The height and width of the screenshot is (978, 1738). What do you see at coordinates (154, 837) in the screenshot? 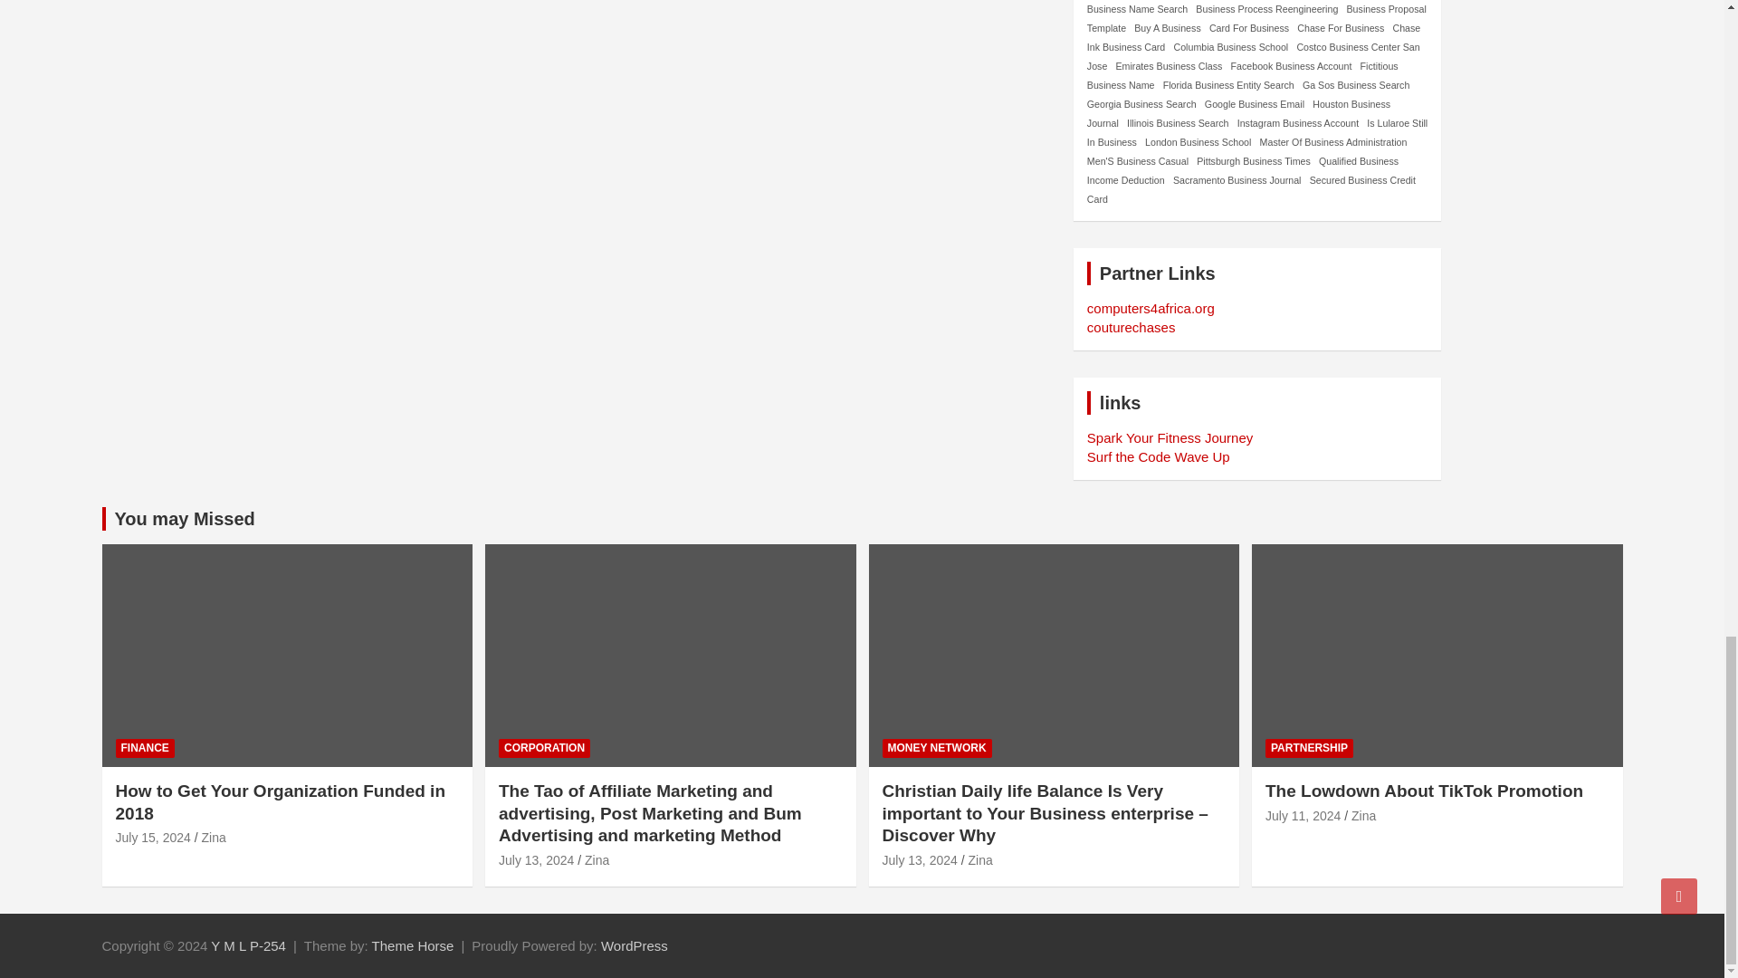
I see `How to Get Your Organization Funded in 2018` at bounding box center [154, 837].